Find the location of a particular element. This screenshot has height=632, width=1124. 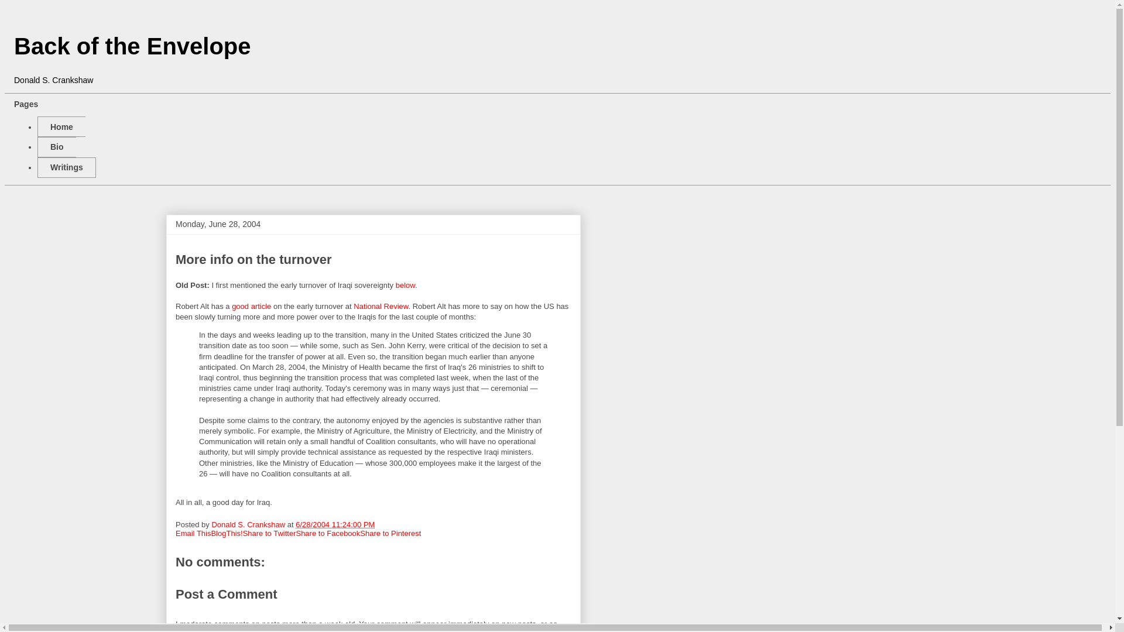

Writings is located at coordinates (66, 167).